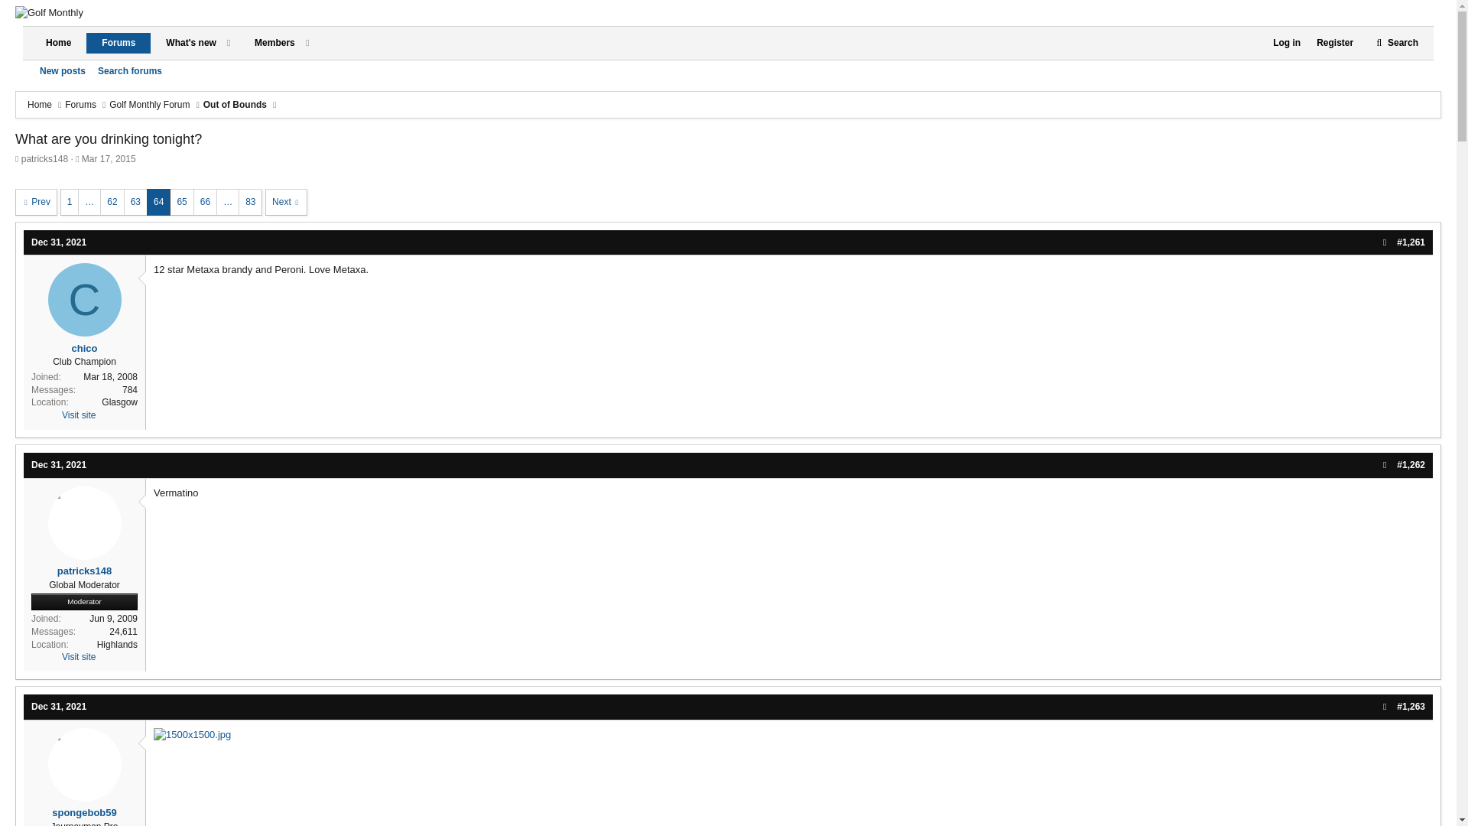 This screenshot has height=826, width=1468. What do you see at coordinates (235, 104) in the screenshot?
I see `Out of Bounds` at bounding box center [235, 104].